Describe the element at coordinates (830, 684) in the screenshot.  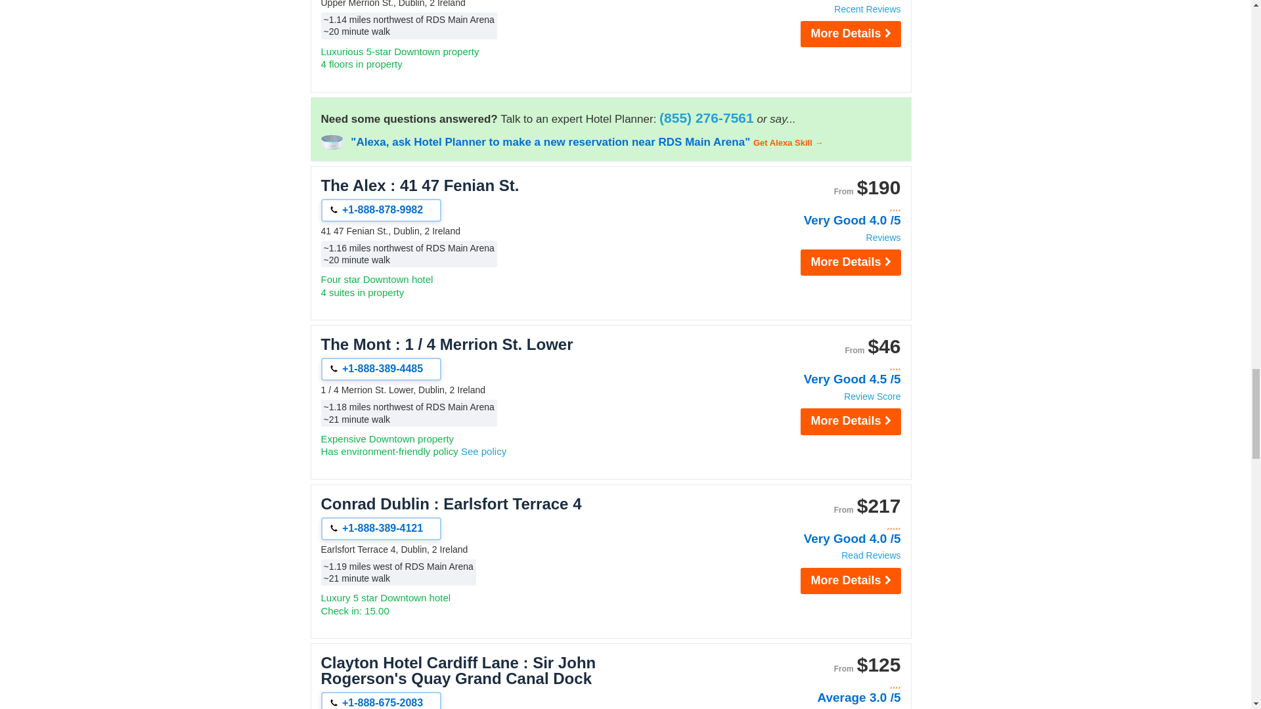
I see `4 stars` at that location.